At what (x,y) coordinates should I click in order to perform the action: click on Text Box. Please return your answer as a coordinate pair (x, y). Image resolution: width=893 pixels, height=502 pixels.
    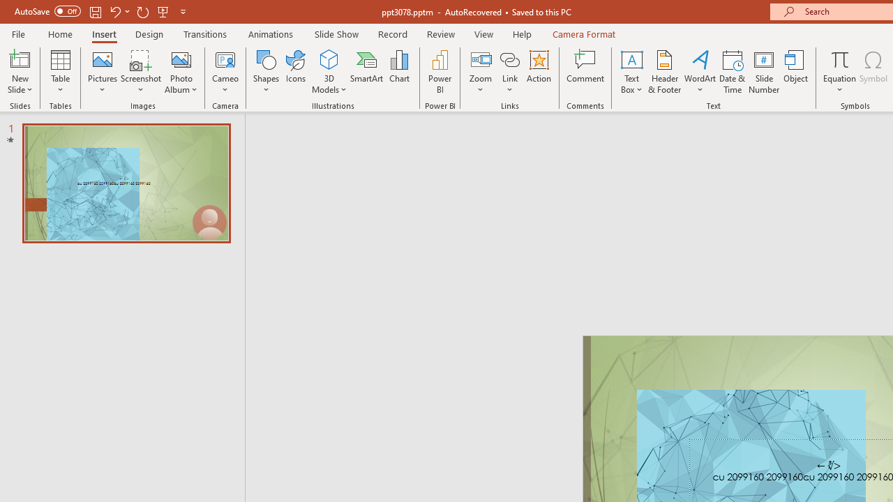
    Looking at the image, I should click on (631, 71).